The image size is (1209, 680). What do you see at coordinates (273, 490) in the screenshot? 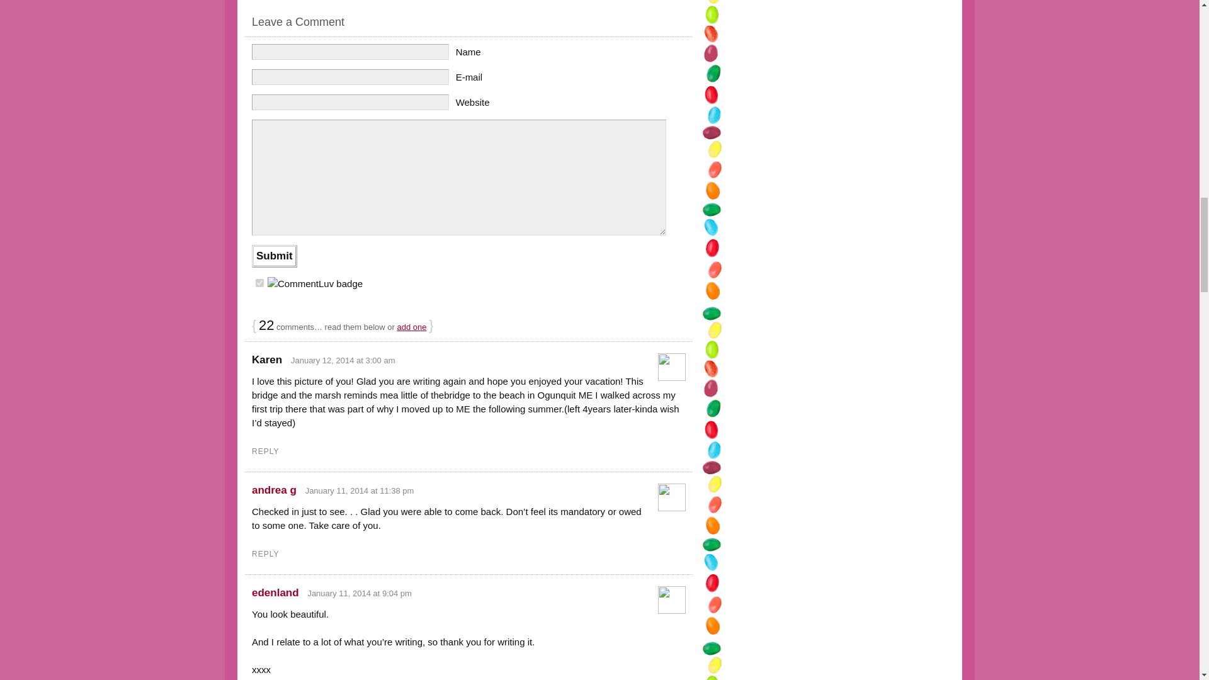
I see `andrea g` at bounding box center [273, 490].